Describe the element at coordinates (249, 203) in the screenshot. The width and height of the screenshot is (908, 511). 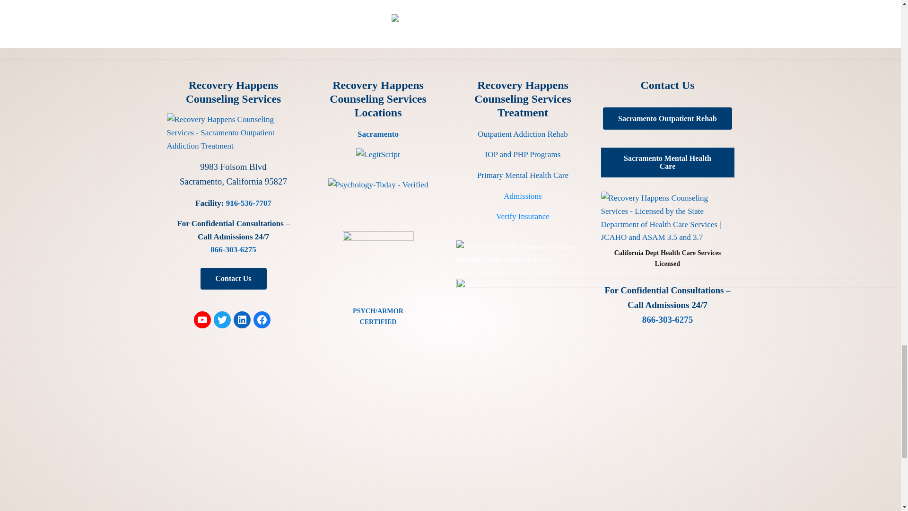
I see `916-536-7707` at that location.